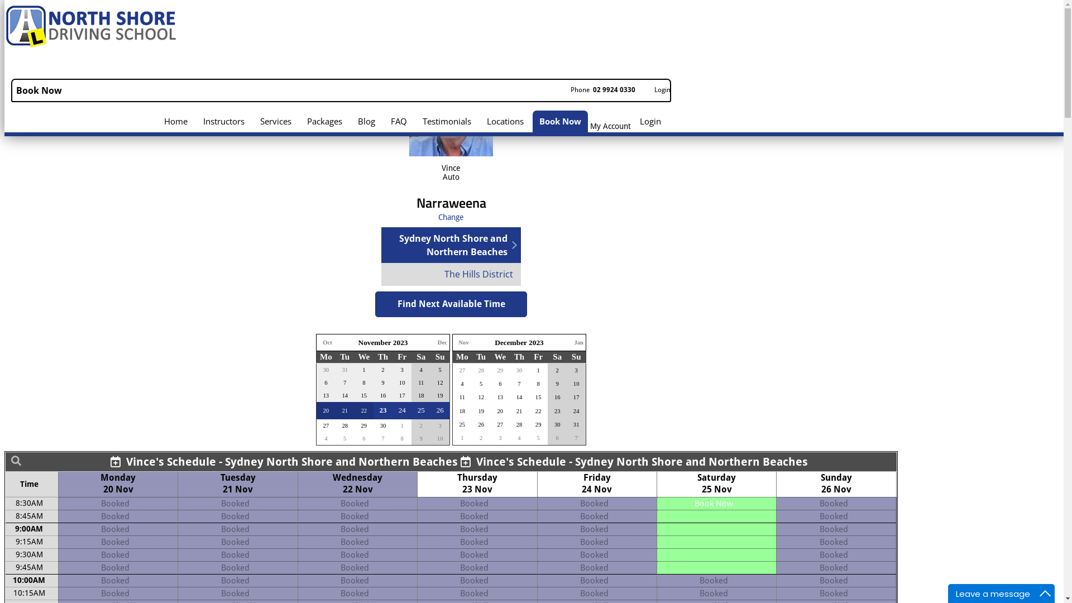 Image resolution: width=1072 pixels, height=603 pixels. I want to click on 5, so click(538, 438).